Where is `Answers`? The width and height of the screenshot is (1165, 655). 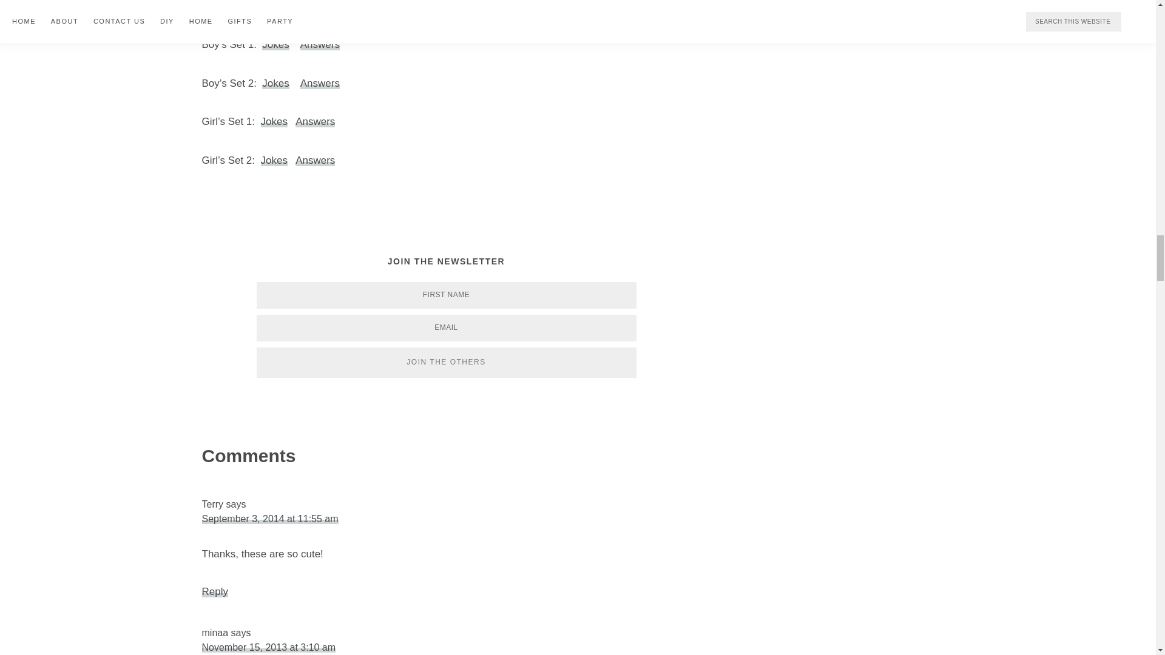
Answers is located at coordinates (320, 83).